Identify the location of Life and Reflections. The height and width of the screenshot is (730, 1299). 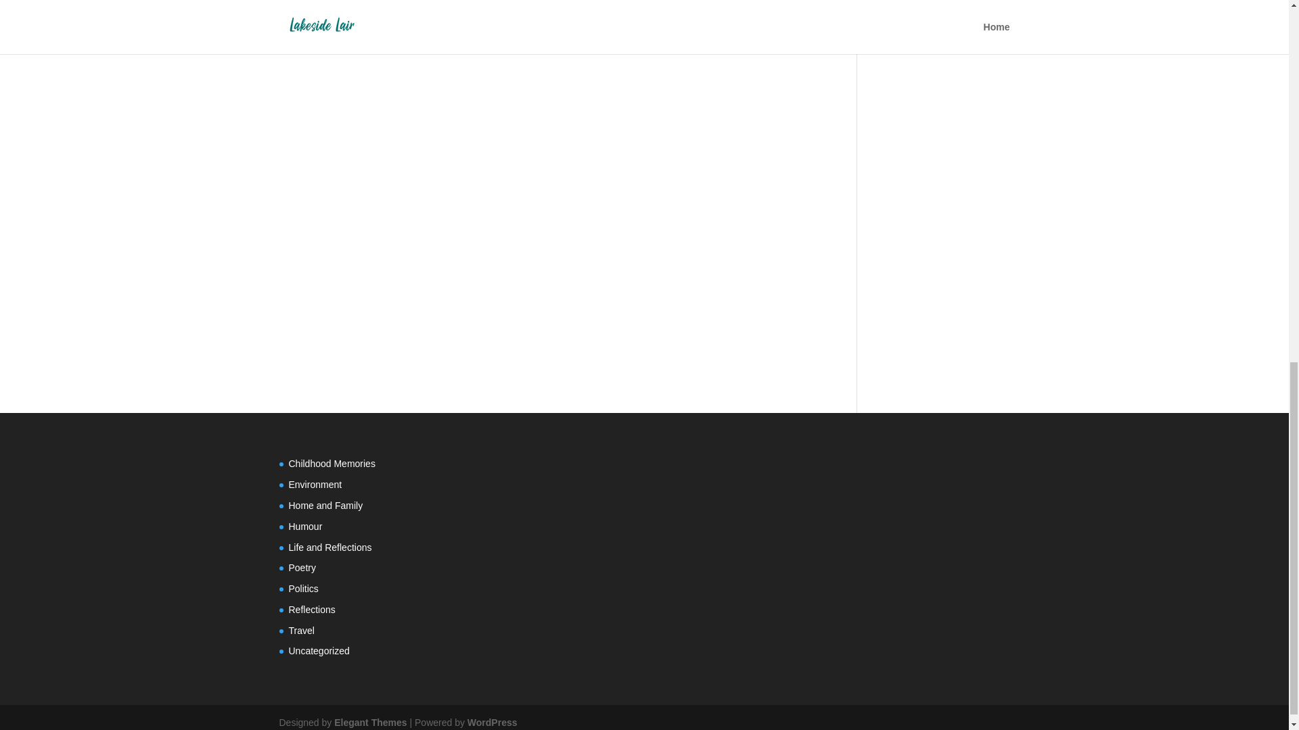
(330, 547).